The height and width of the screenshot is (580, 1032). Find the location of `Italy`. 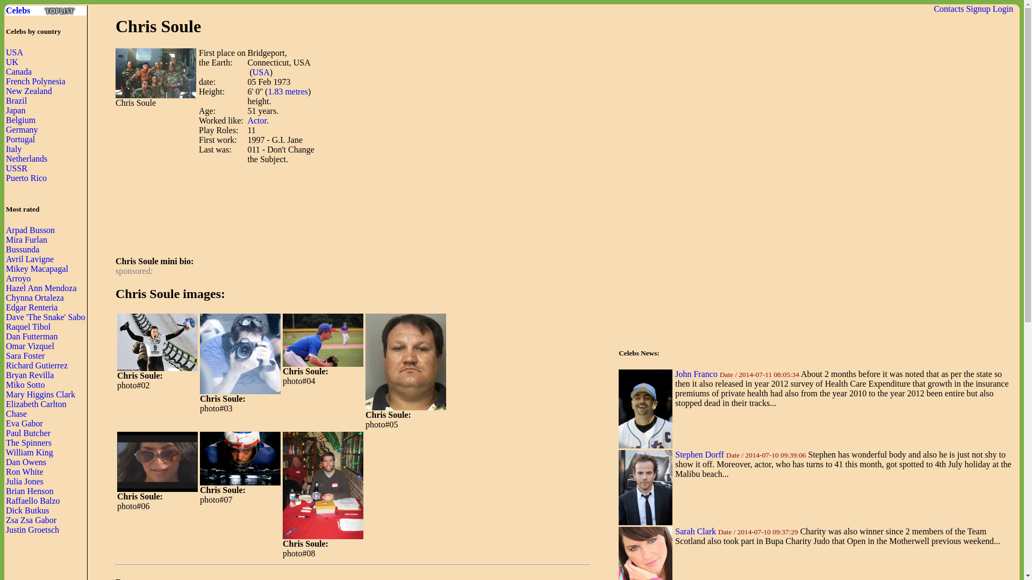

Italy is located at coordinates (14, 149).